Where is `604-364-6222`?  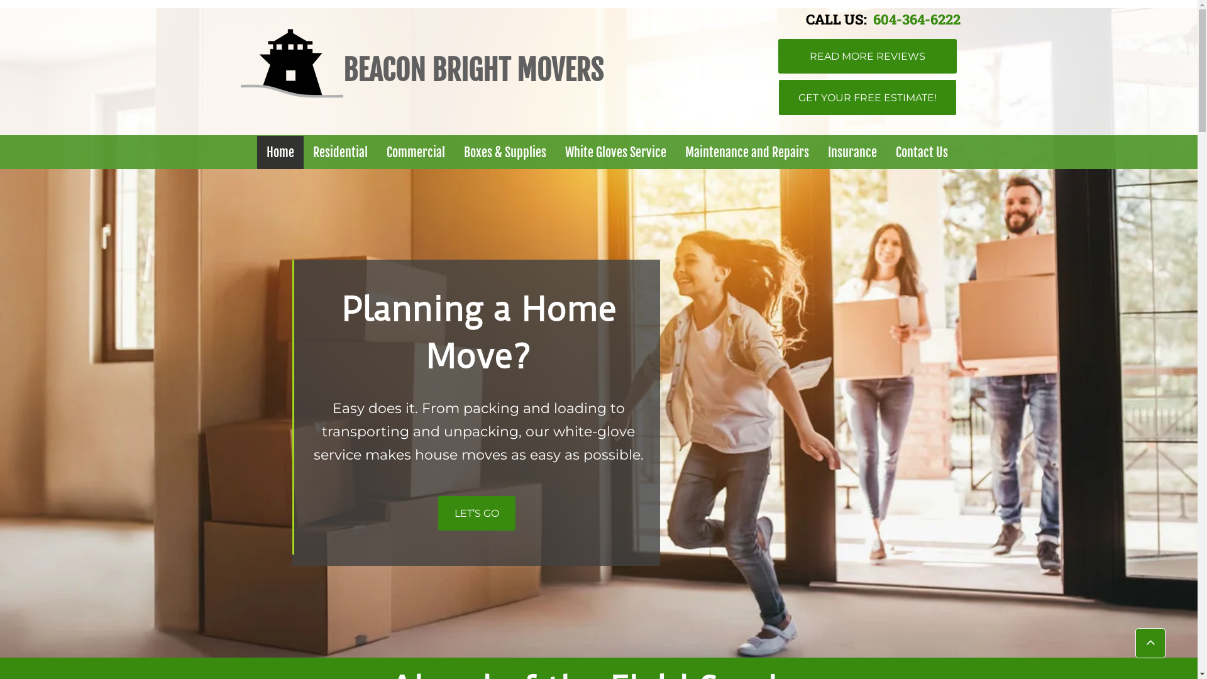 604-364-6222 is located at coordinates (915, 19).